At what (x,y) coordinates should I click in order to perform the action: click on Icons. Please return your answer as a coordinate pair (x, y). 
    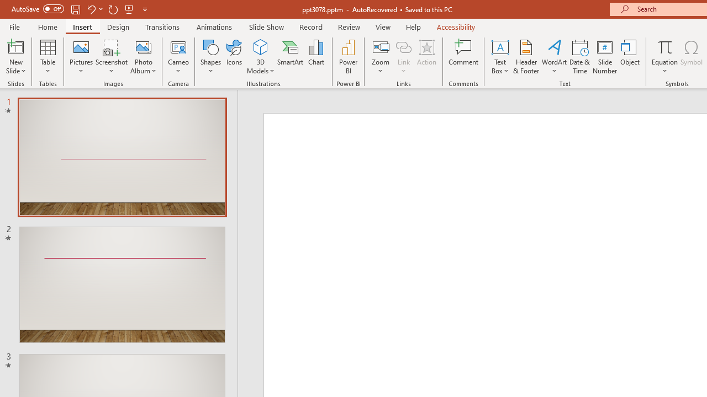
    Looking at the image, I should click on (234, 56).